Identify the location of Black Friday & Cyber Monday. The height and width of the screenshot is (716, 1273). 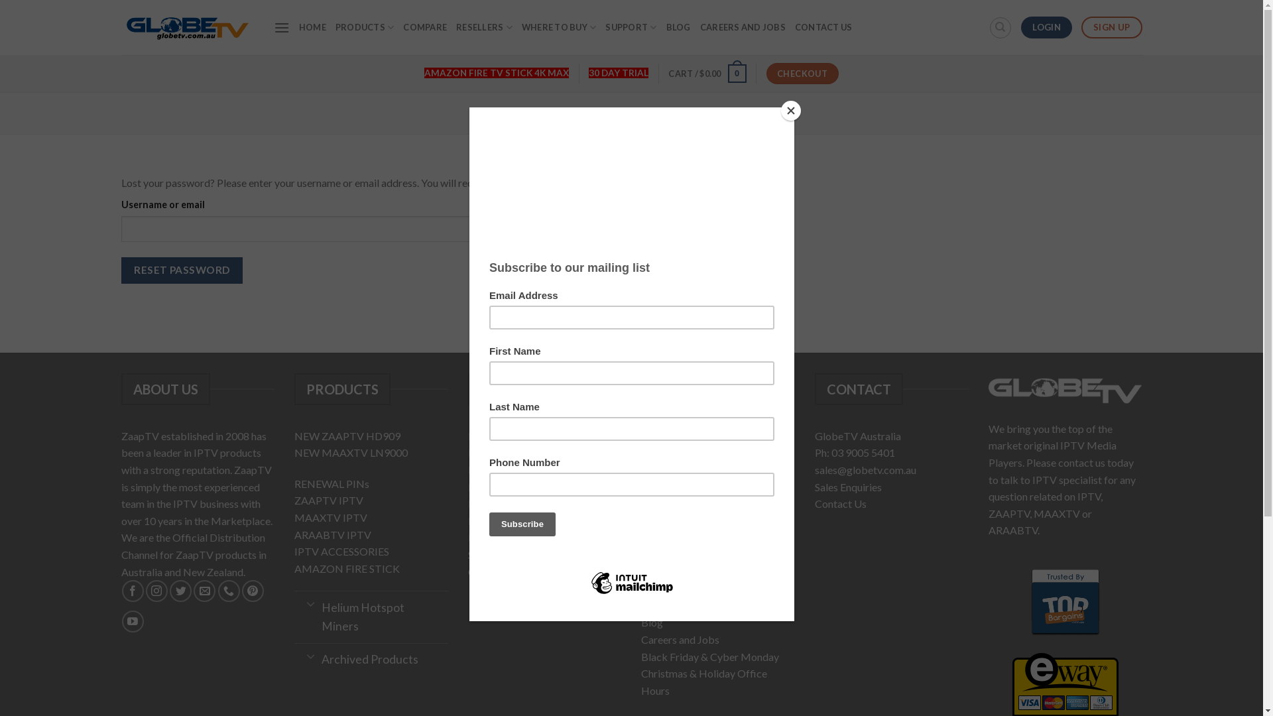
(710, 656).